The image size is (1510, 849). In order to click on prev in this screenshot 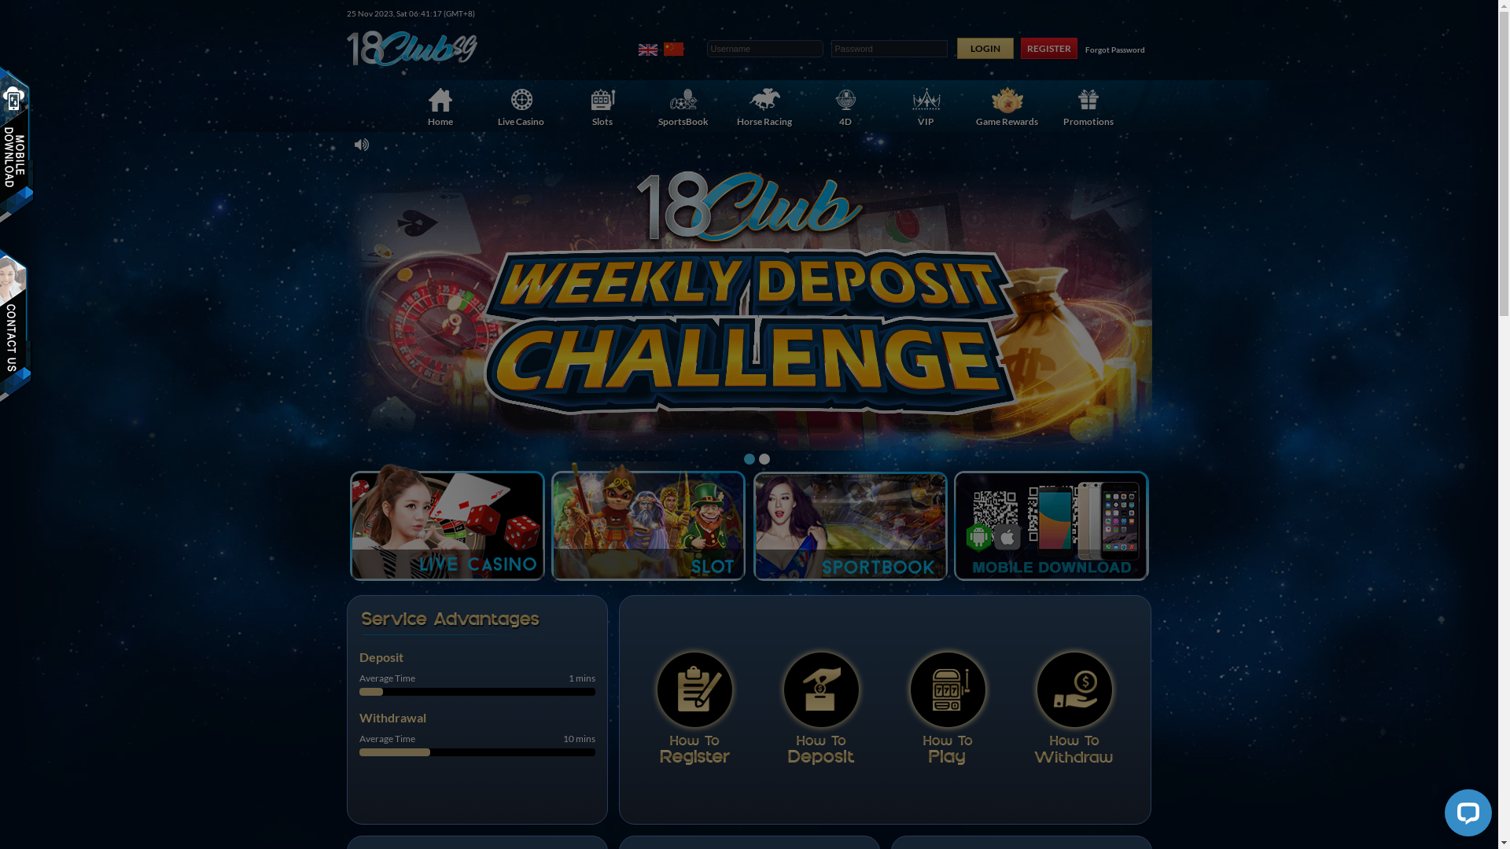, I will do `click(393, 355)`.